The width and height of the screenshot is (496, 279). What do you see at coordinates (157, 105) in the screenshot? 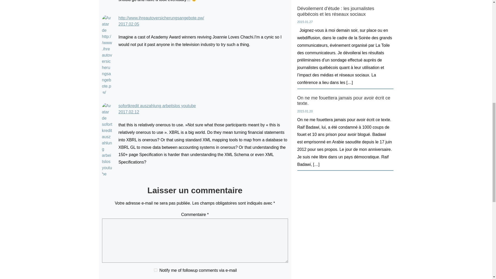
I see `sofortkredit auszahlung arbeitslos youtube` at bounding box center [157, 105].